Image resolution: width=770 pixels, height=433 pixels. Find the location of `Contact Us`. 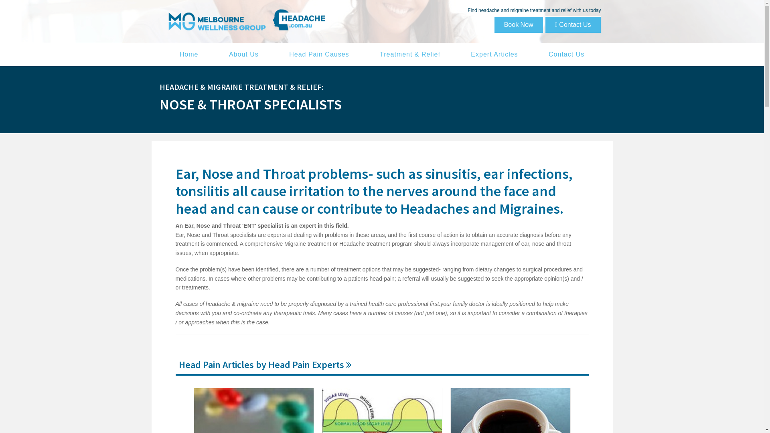

Contact Us is located at coordinates (573, 25).